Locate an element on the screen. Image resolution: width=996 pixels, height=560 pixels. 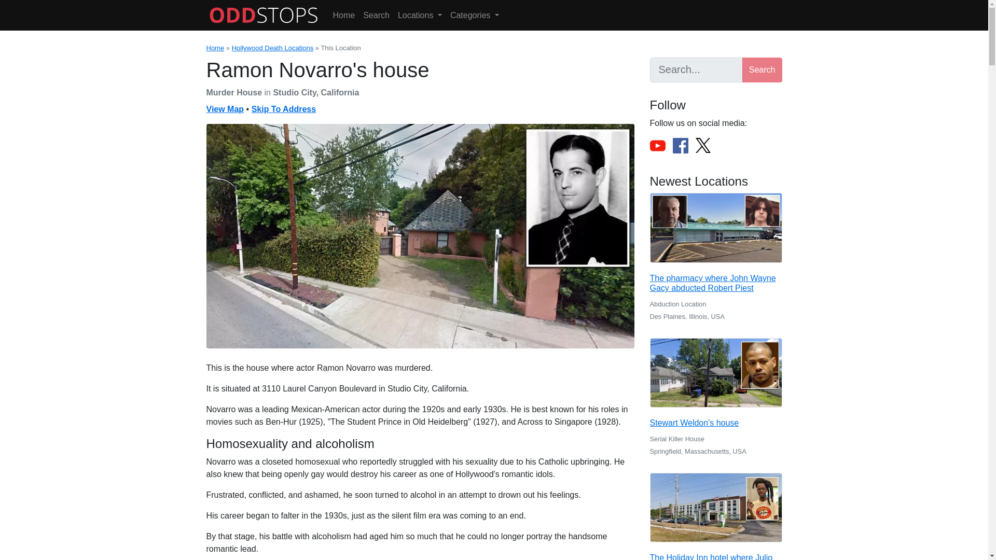
Search is located at coordinates (376, 15).